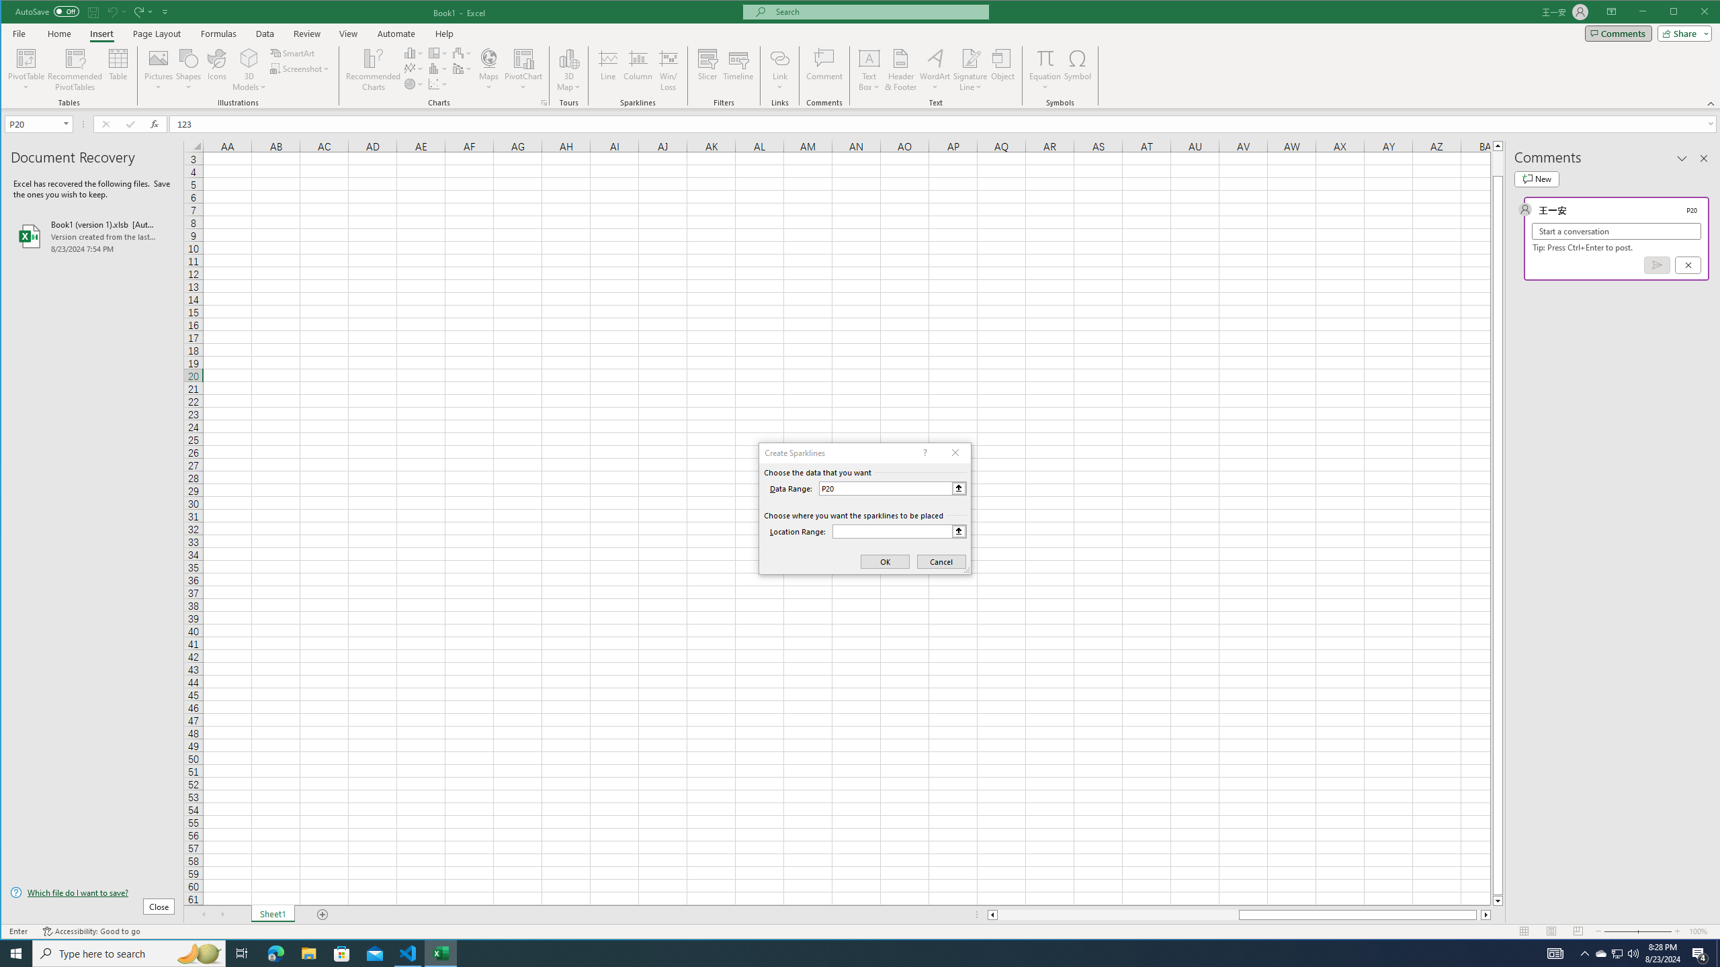 The width and height of the screenshot is (1720, 967). What do you see at coordinates (901, 70) in the screenshot?
I see `Header & Footer...` at bounding box center [901, 70].